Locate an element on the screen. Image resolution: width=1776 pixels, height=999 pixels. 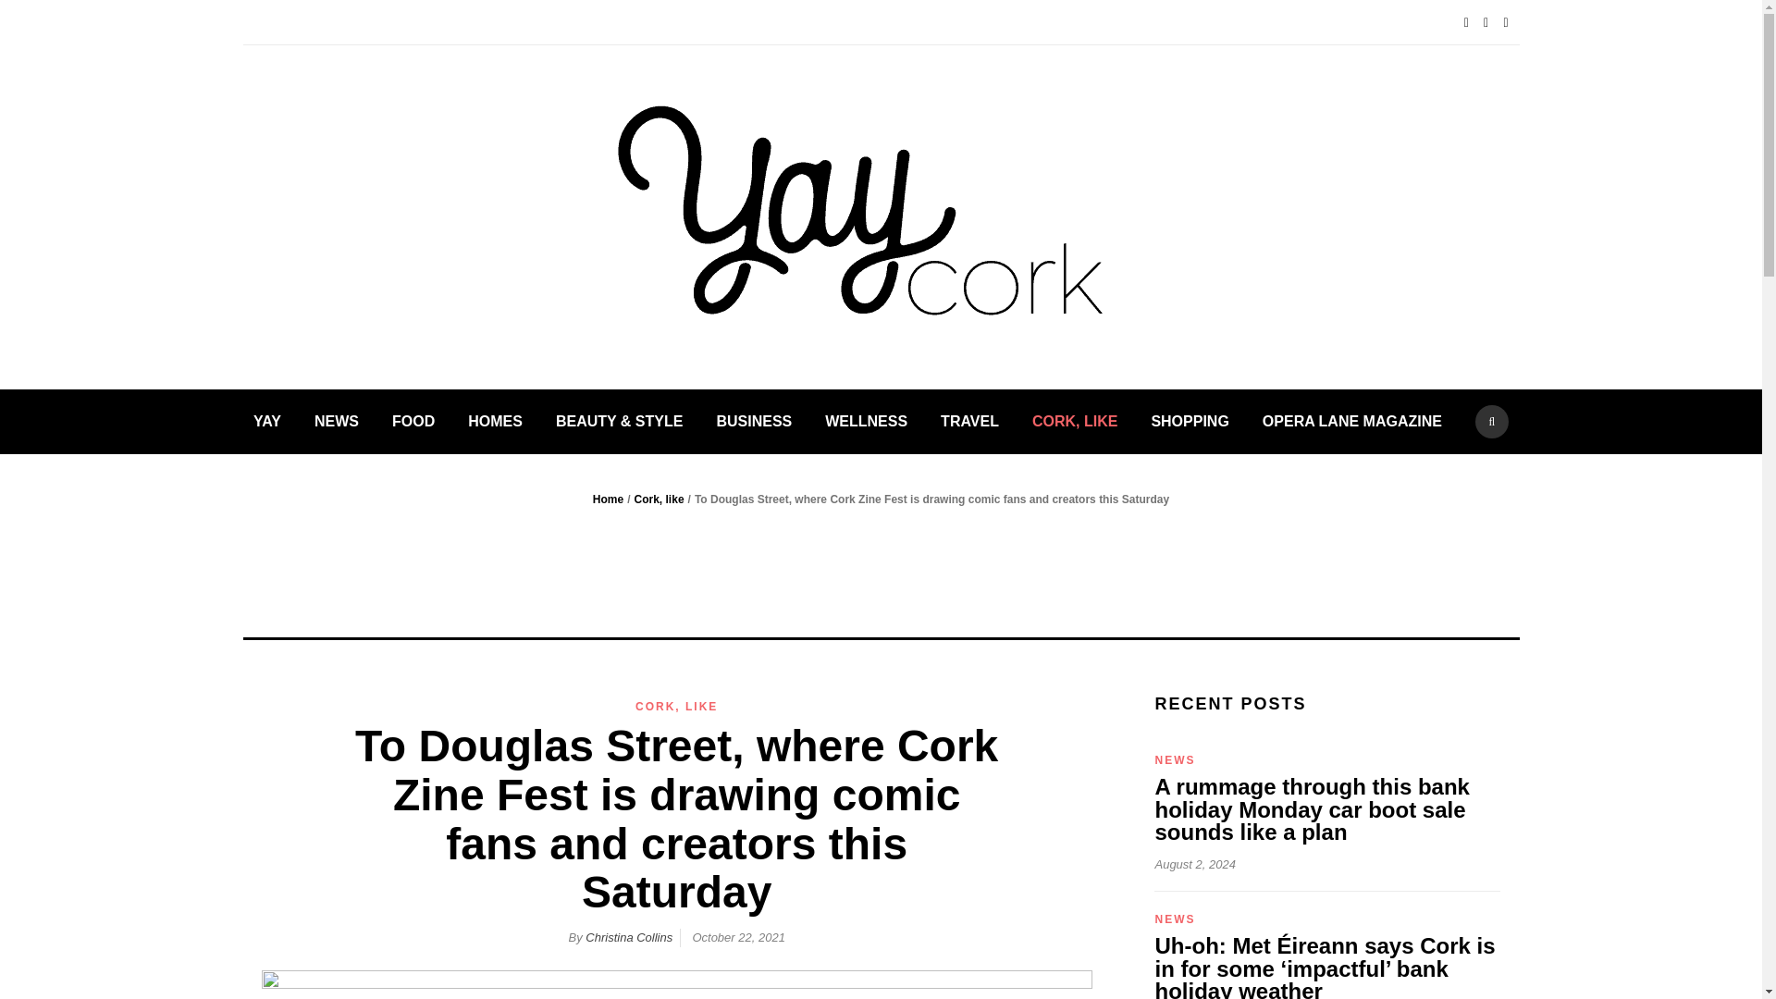
YAY CORK is located at coordinates (1218, 244).